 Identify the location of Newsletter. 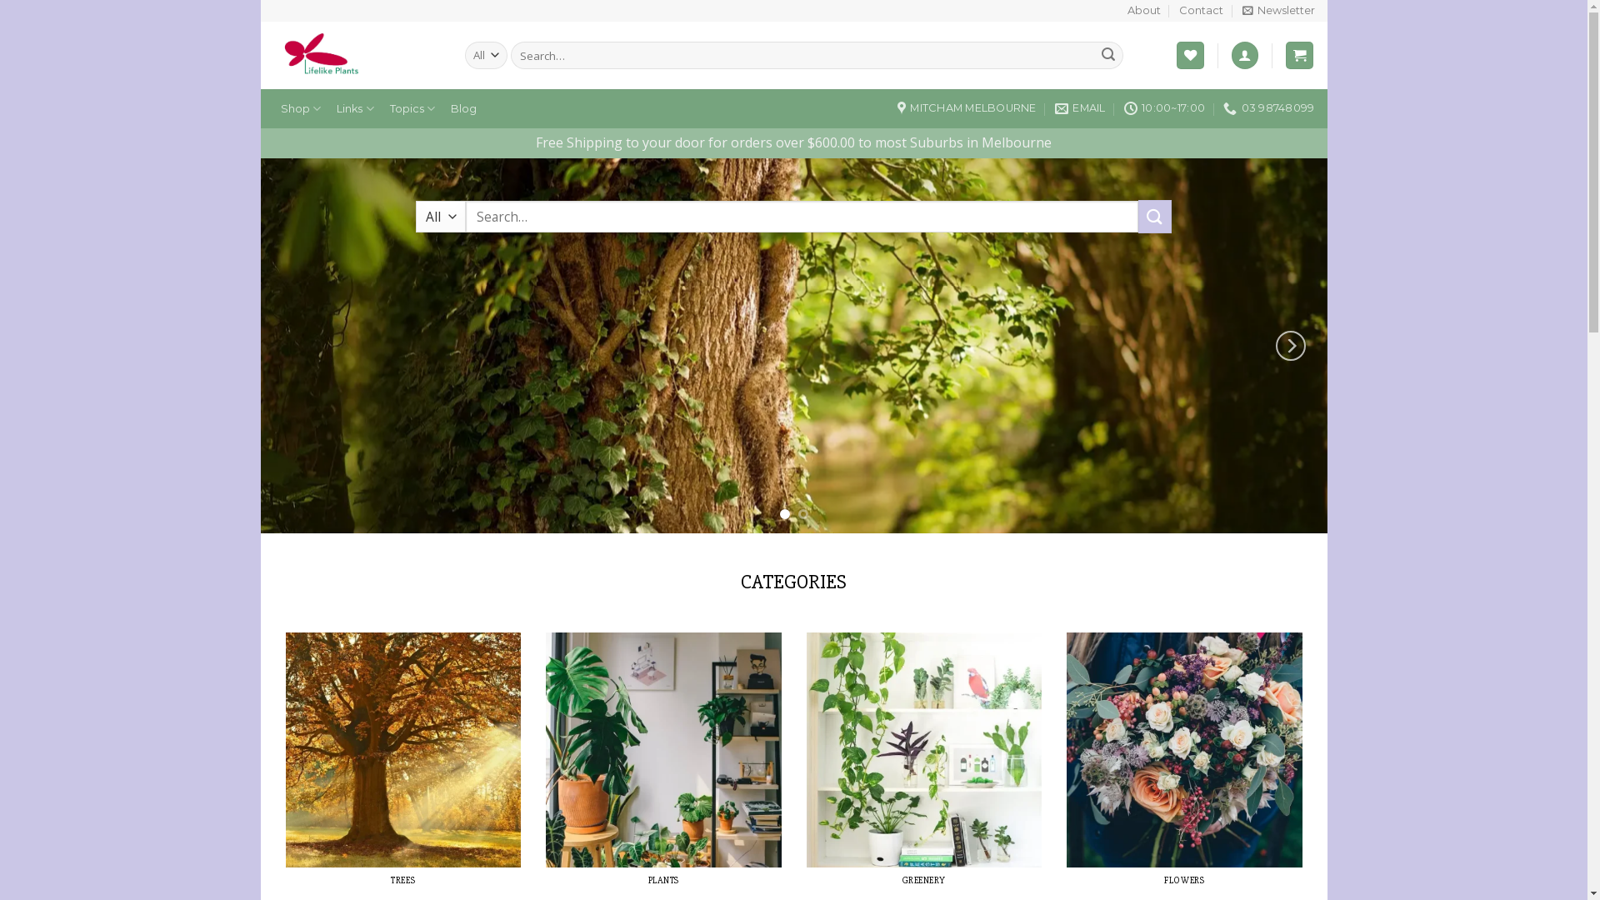
(1278, 11).